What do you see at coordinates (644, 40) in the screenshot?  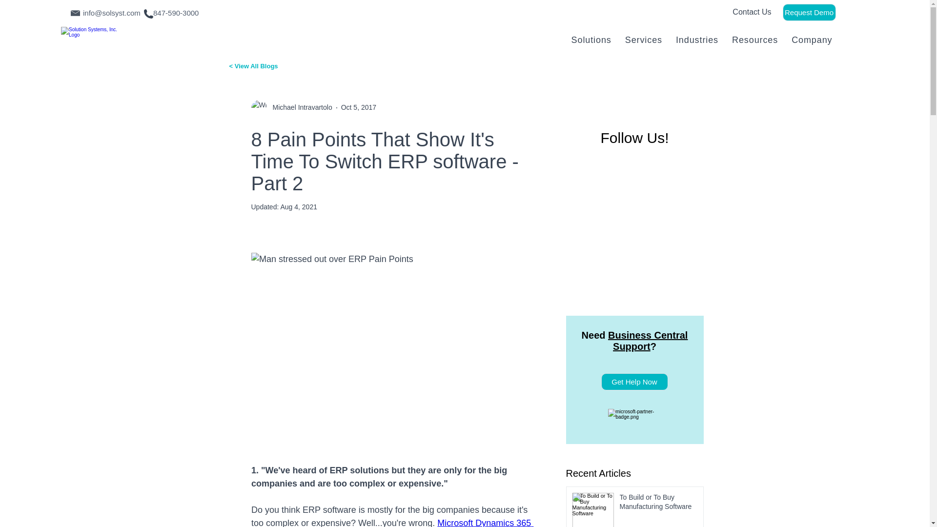 I see `Services` at bounding box center [644, 40].